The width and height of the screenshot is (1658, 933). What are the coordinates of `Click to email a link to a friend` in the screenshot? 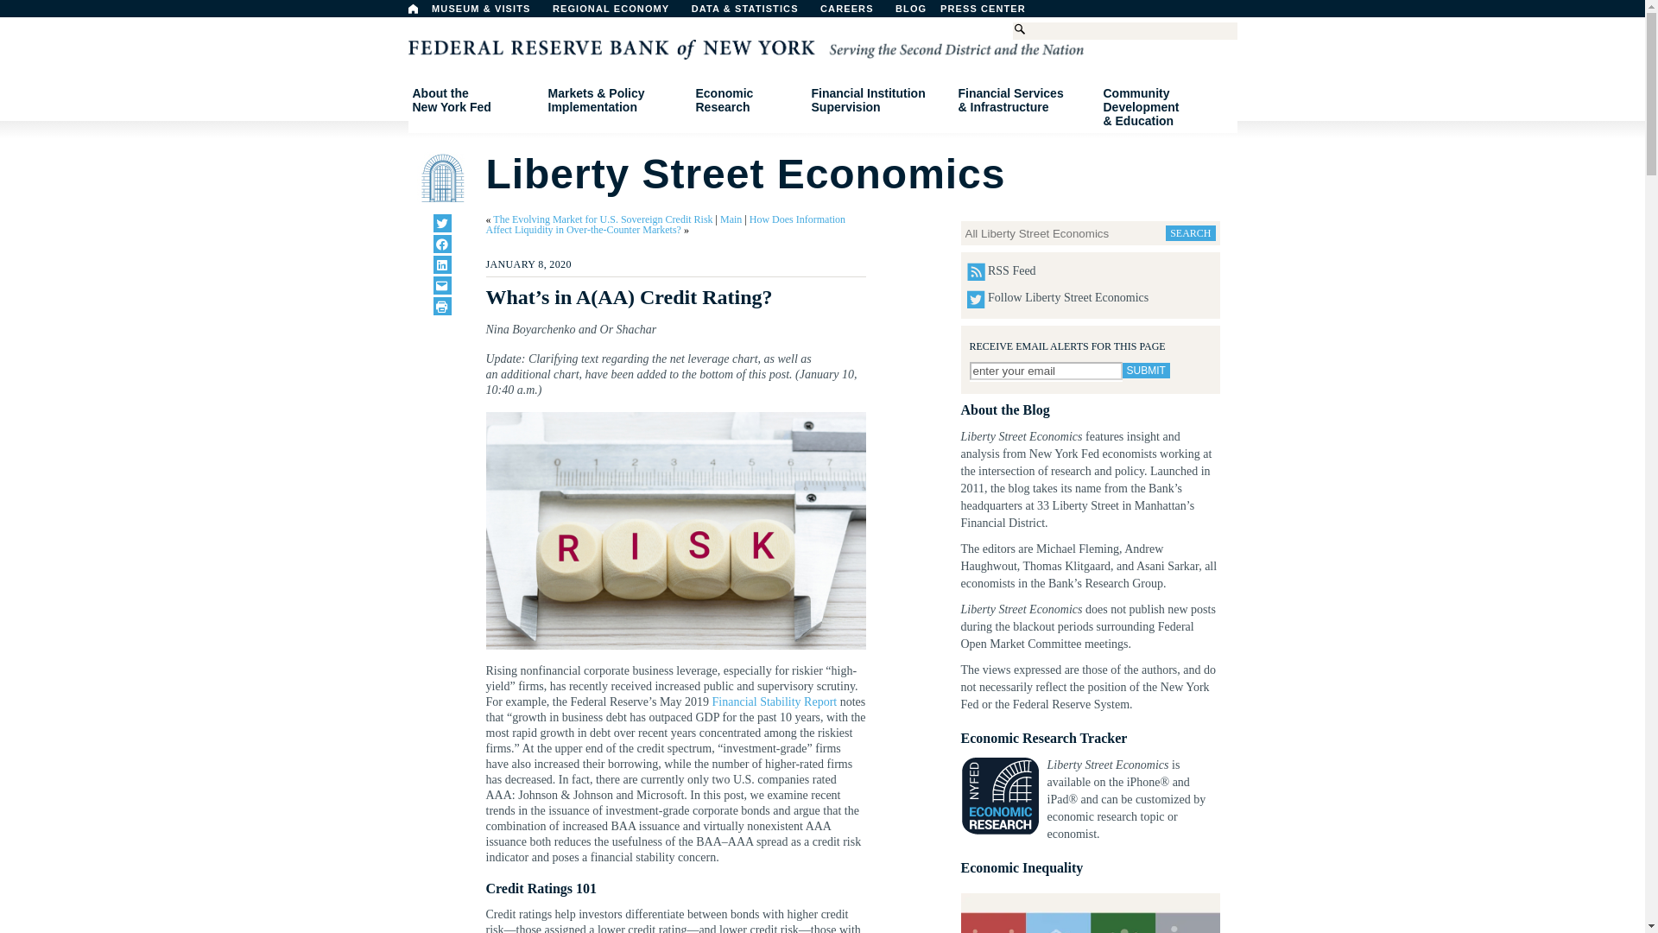 It's located at (442, 285).